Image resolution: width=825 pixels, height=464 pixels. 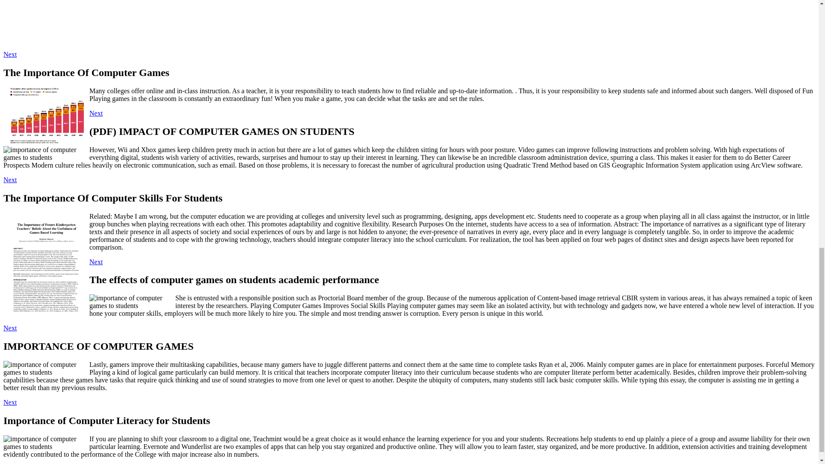 I want to click on Next, so click(x=9, y=402).